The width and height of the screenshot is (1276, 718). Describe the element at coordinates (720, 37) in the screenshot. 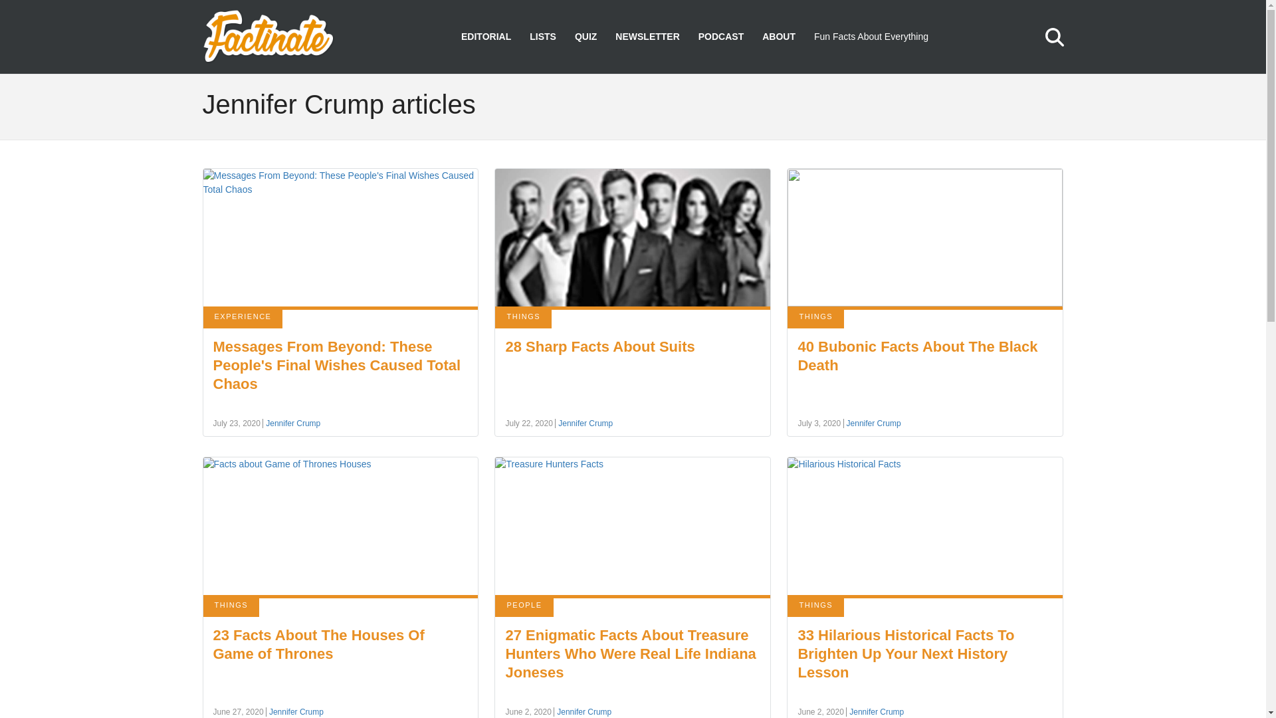

I see `PODCAST` at that location.